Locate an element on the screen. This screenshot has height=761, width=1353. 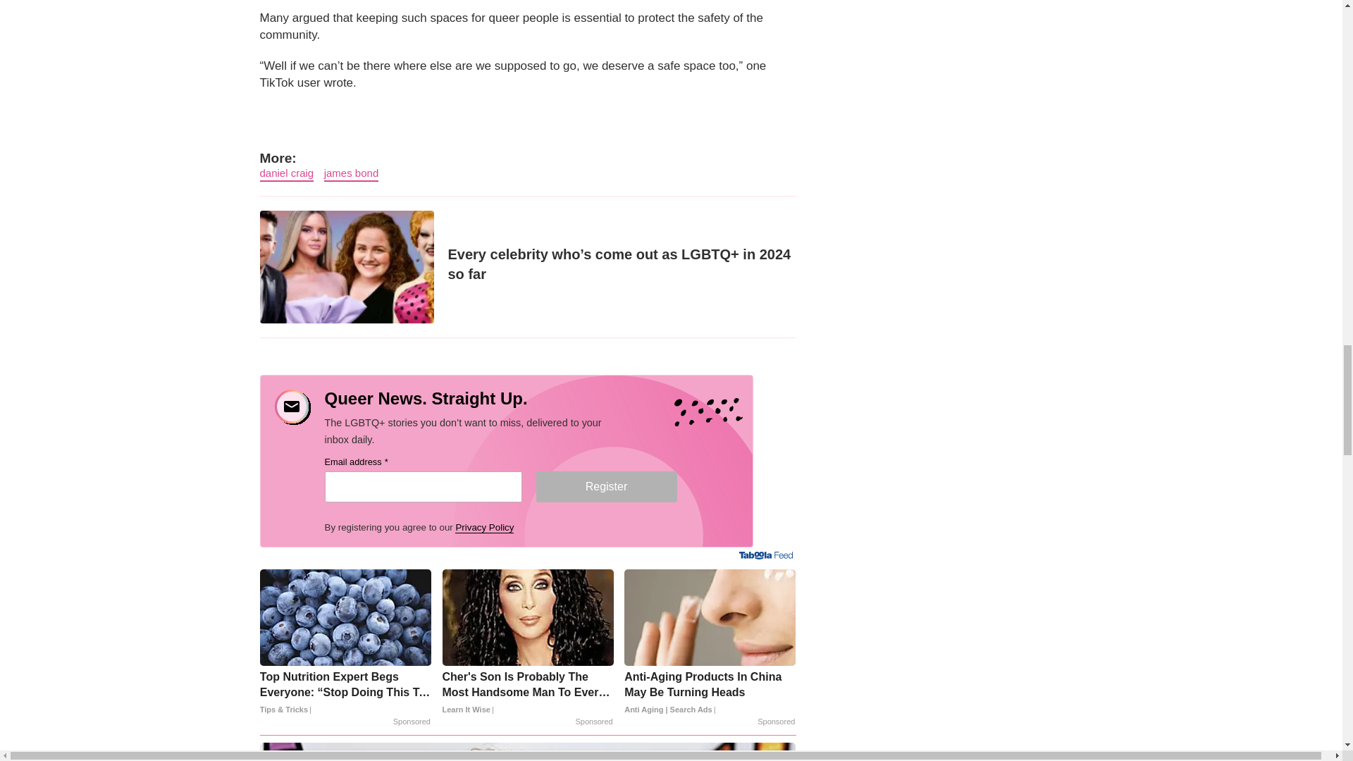
Cher's Son Is Probably The Most Handsome Man To Ever Exist is located at coordinates (528, 693).